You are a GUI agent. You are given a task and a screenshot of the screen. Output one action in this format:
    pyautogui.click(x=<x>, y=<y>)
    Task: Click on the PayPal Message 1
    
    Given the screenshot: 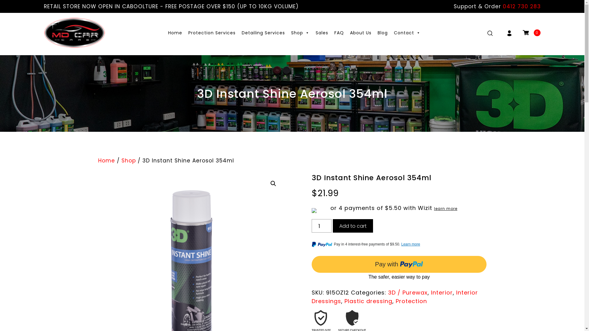 What is the action you would take?
    pyautogui.click(x=399, y=245)
    